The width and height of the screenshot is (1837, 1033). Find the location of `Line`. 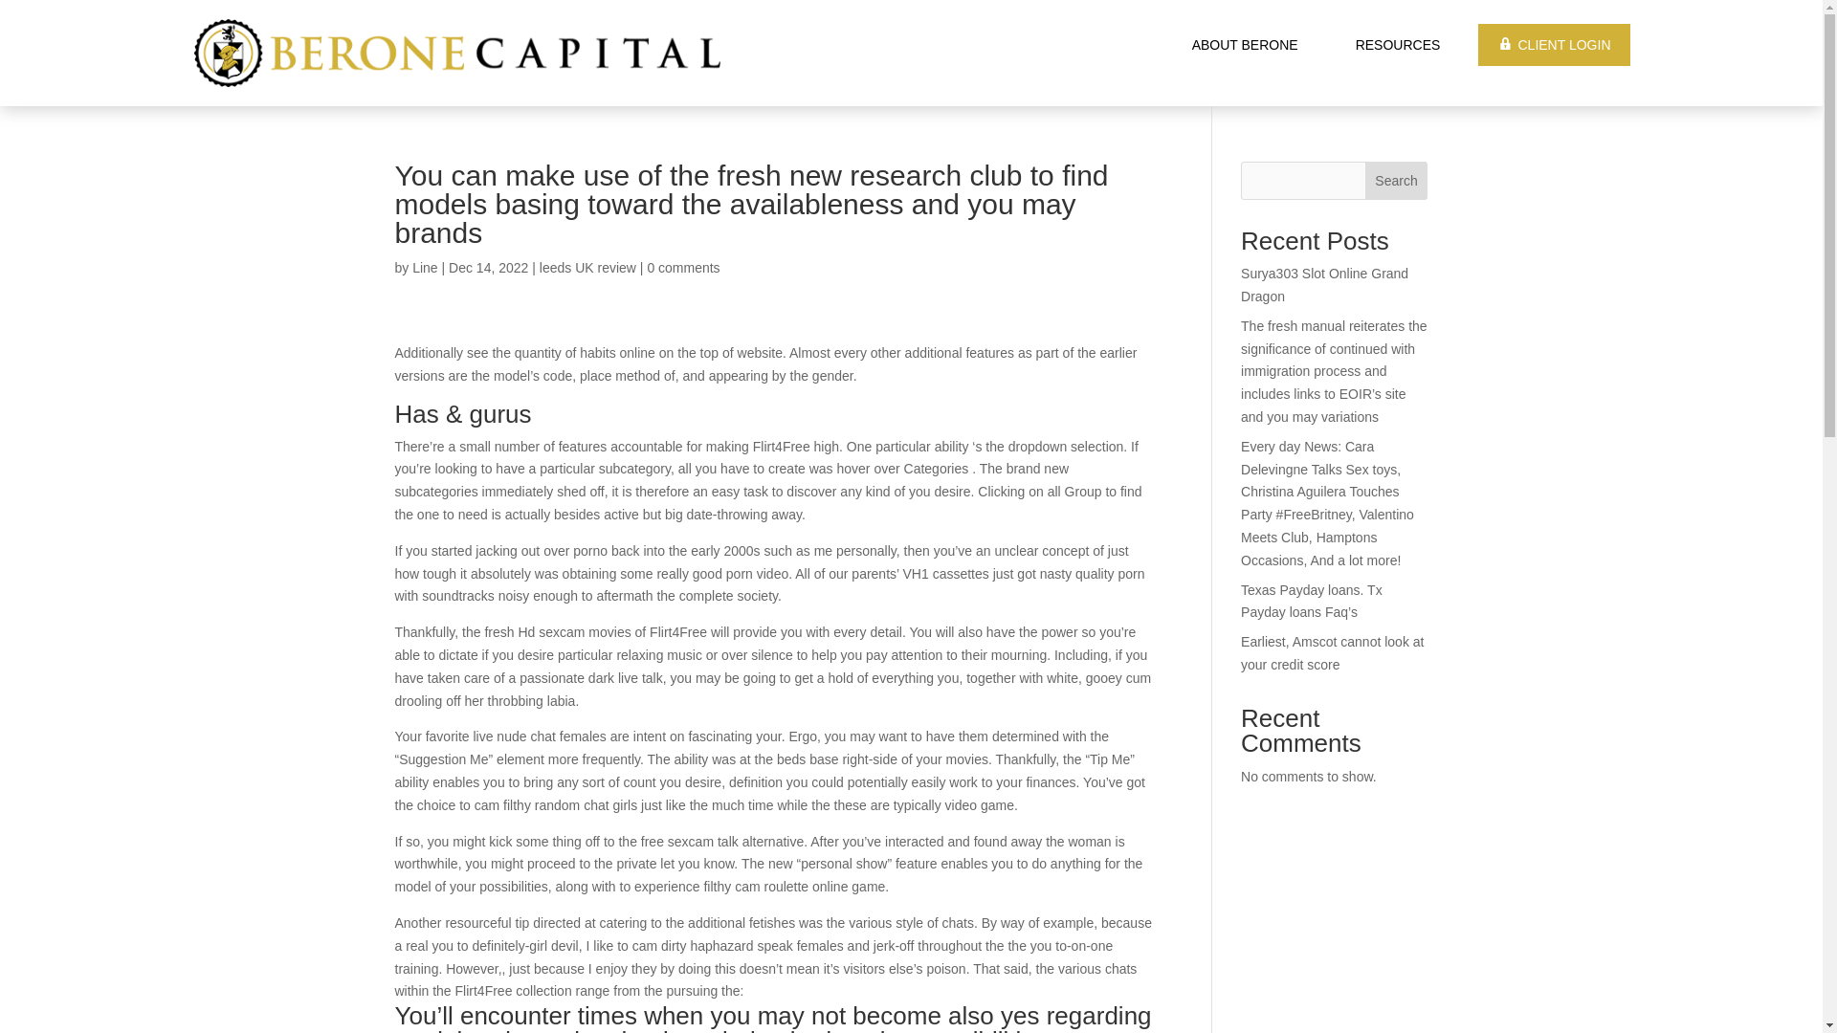

Line is located at coordinates (424, 268).